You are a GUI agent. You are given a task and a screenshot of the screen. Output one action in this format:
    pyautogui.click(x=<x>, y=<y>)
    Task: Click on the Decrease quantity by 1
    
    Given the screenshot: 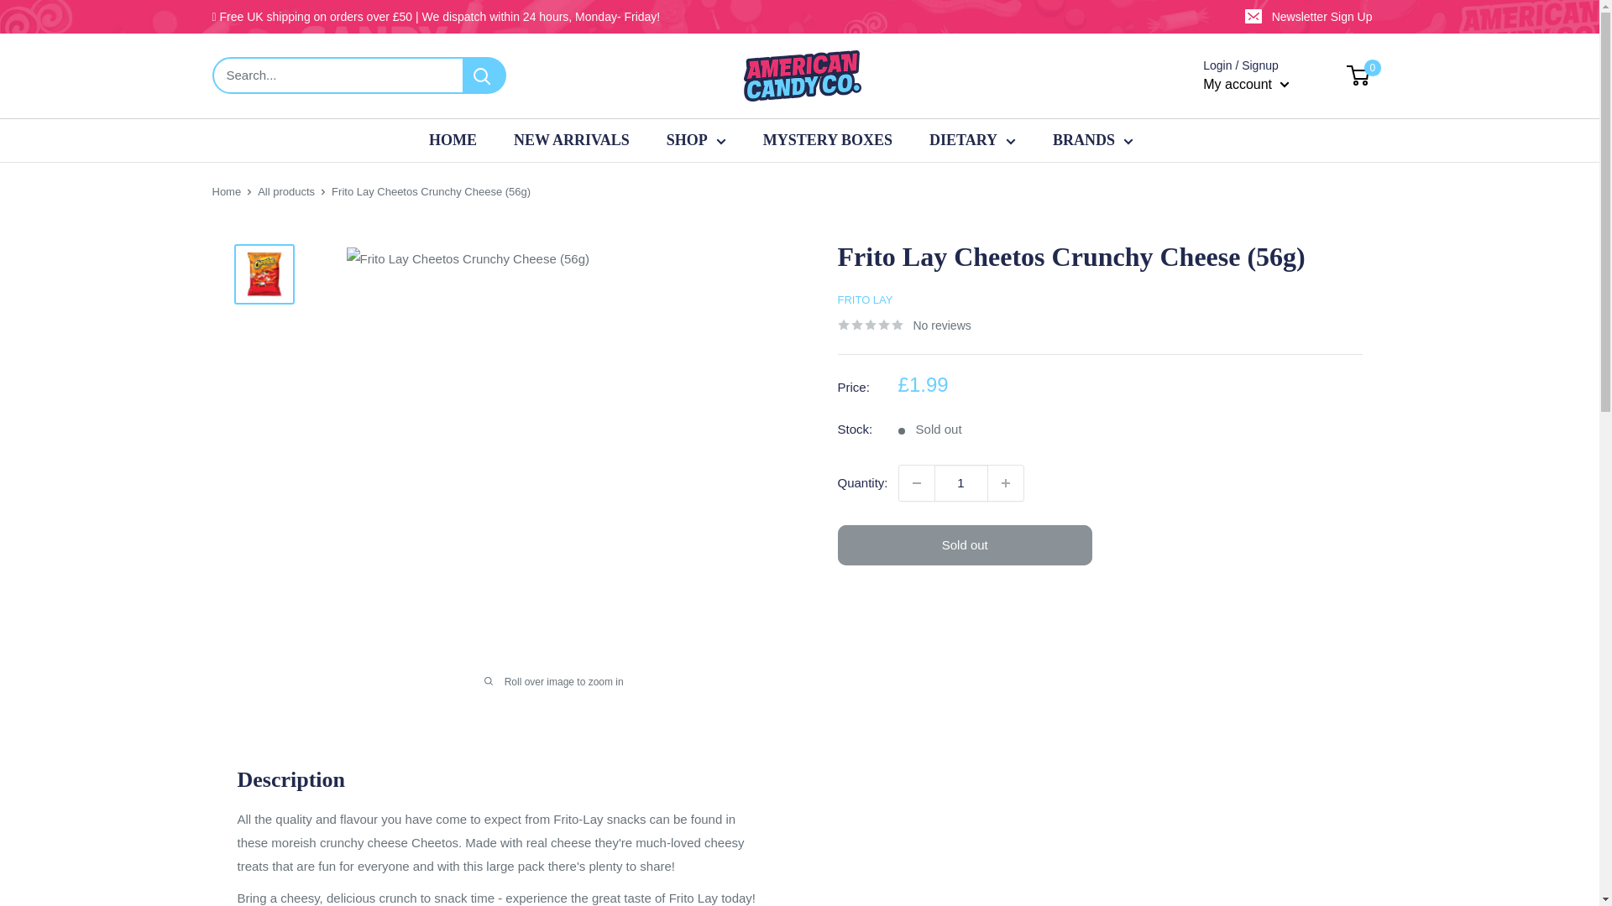 What is the action you would take?
    pyautogui.click(x=917, y=483)
    